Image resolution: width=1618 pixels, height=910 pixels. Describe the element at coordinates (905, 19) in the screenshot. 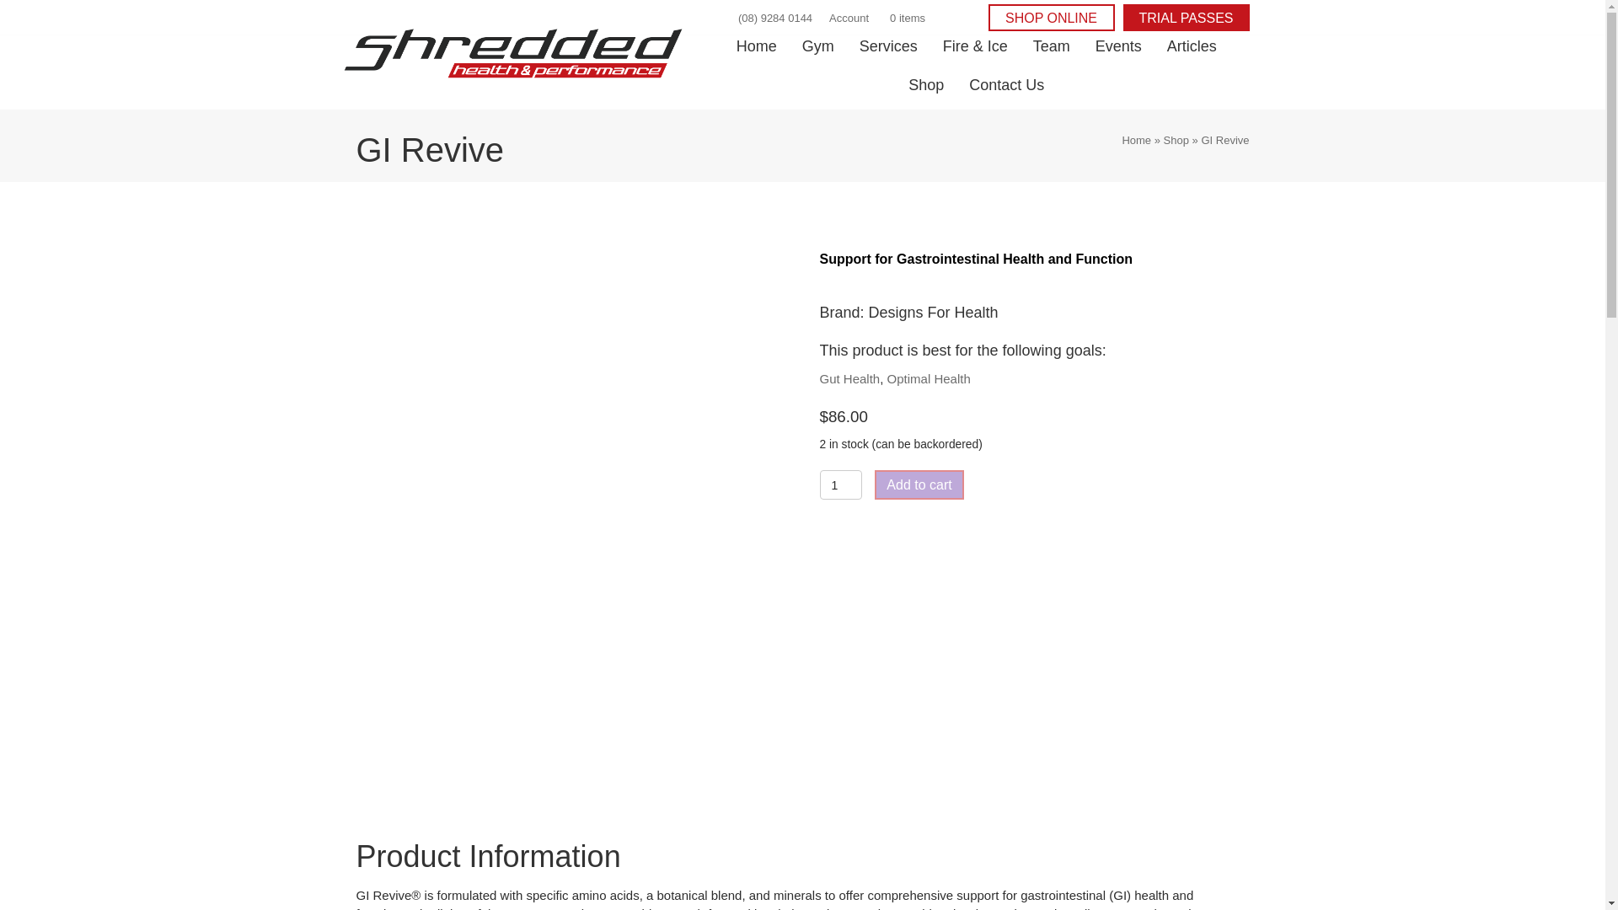

I see `Start shopping` at that location.